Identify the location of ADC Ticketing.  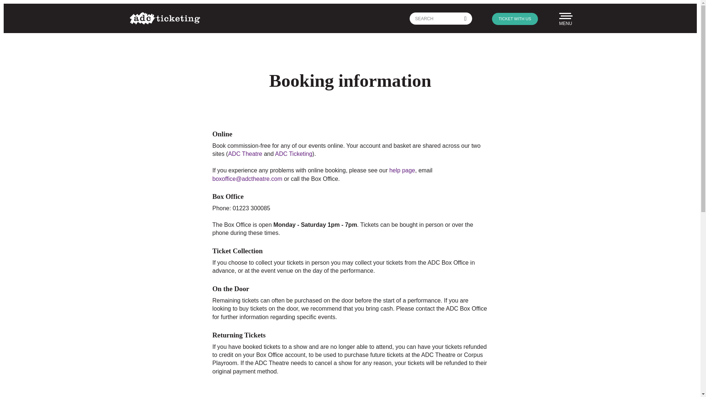
(293, 154).